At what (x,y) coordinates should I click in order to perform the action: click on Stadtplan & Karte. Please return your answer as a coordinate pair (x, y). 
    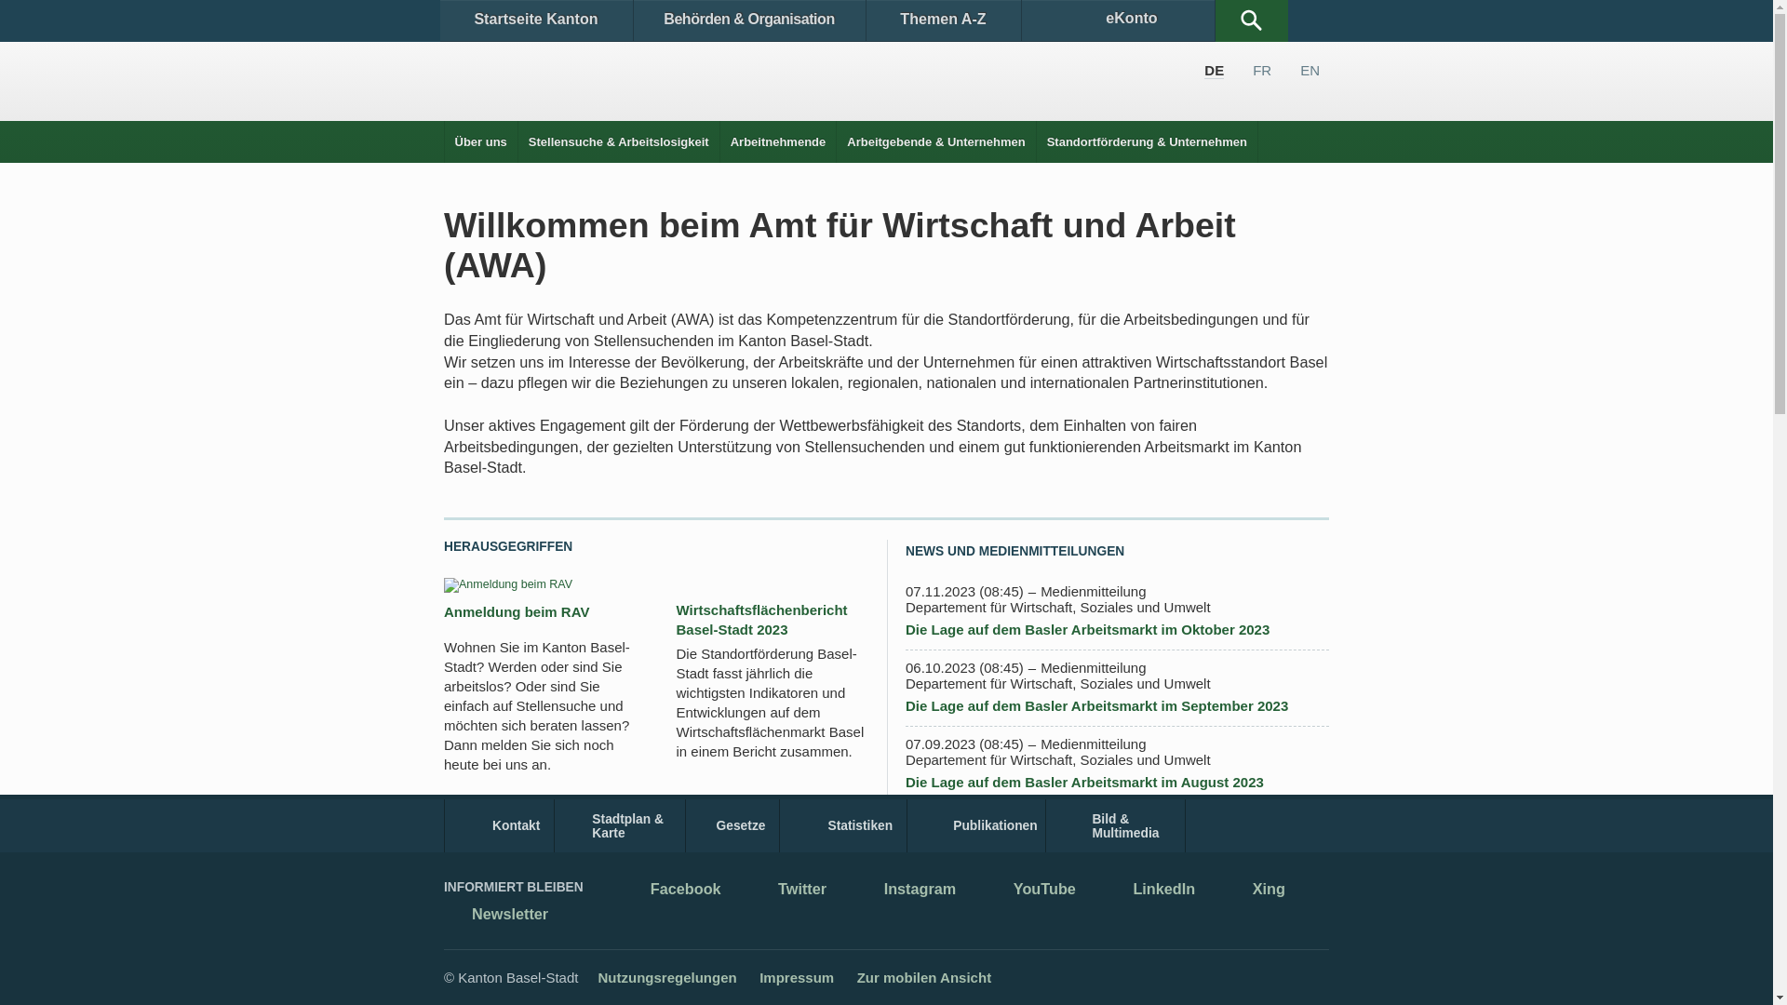
    Looking at the image, I should click on (620, 826).